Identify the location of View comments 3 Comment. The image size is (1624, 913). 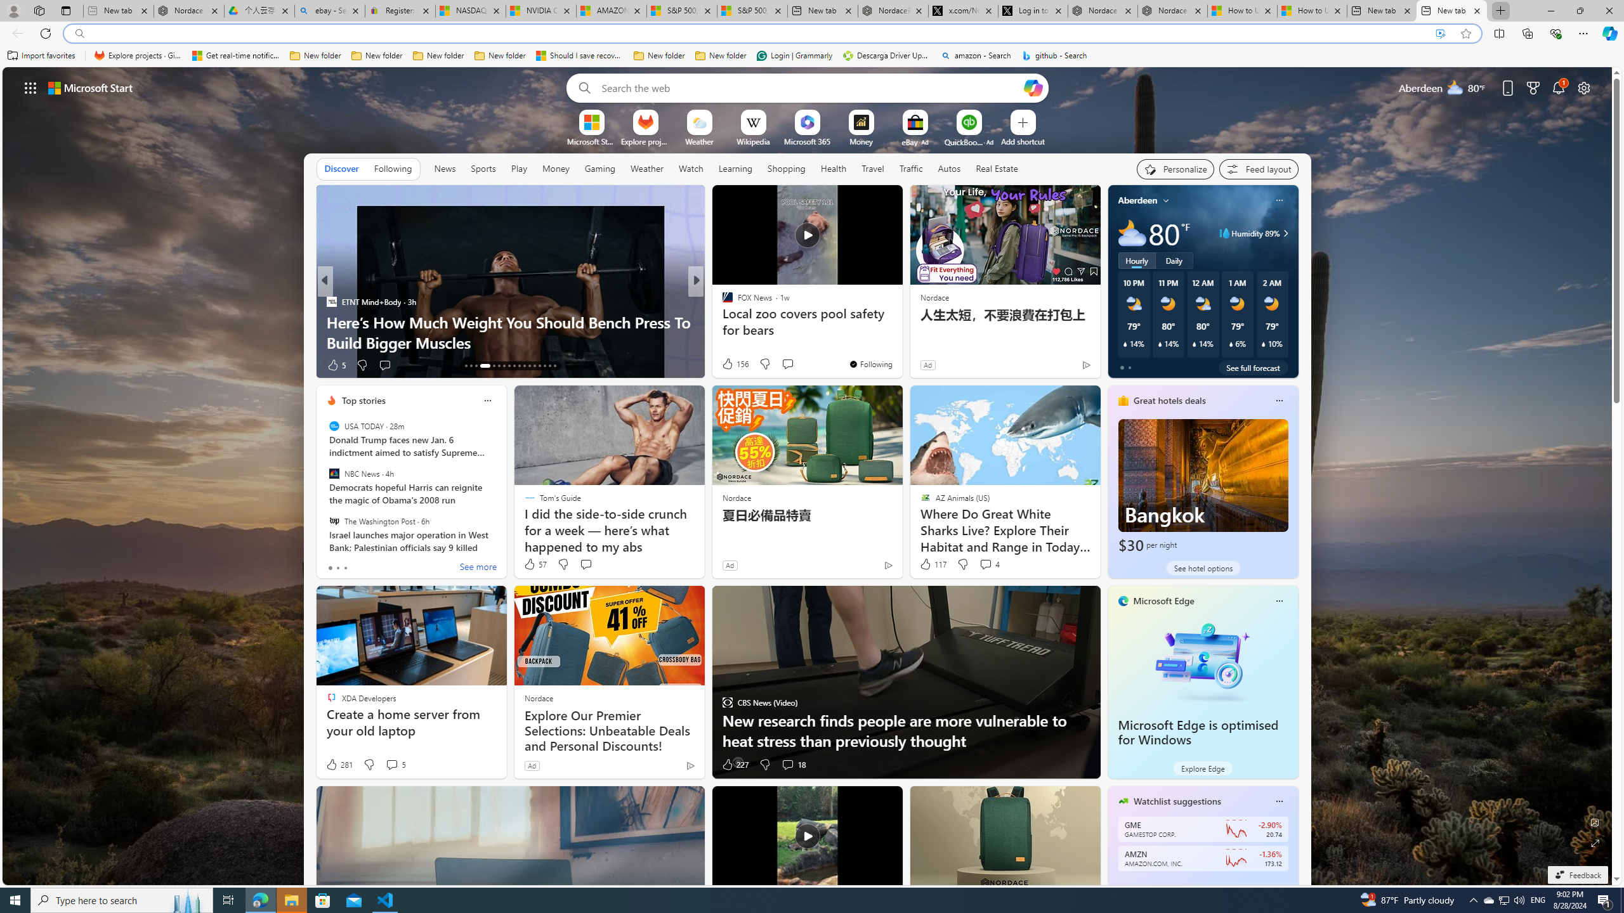
(783, 365).